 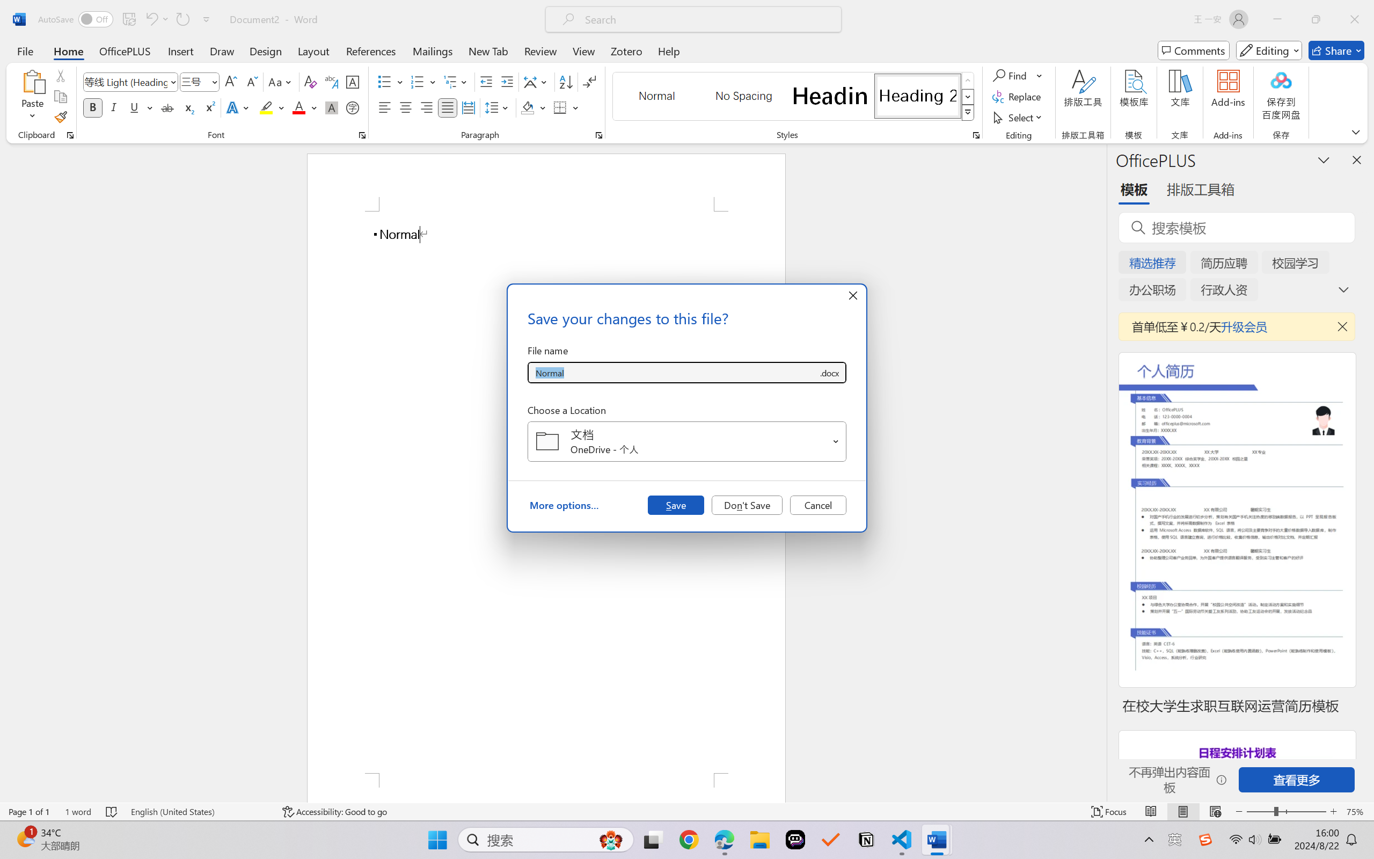 What do you see at coordinates (60, 75) in the screenshot?
I see `Cut` at bounding box center [60, 75].